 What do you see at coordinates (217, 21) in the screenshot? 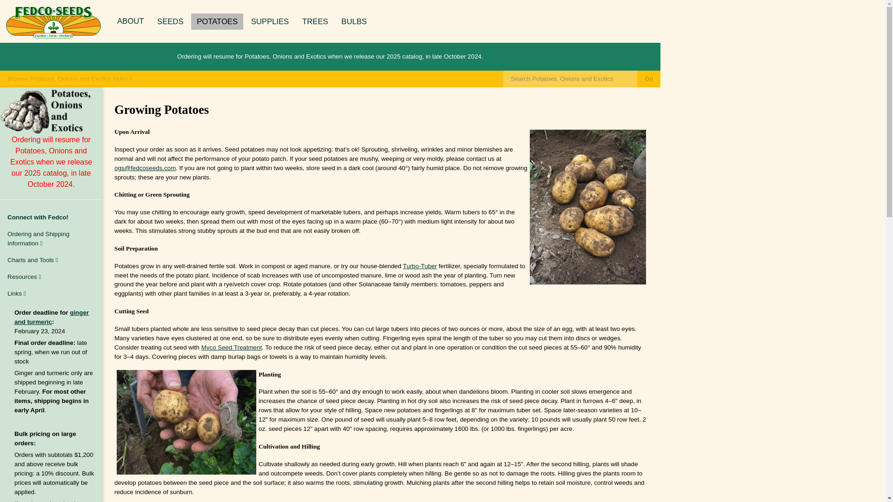
I see `Potatoes, Onions and Exotics` at bounding box center [217, 21].